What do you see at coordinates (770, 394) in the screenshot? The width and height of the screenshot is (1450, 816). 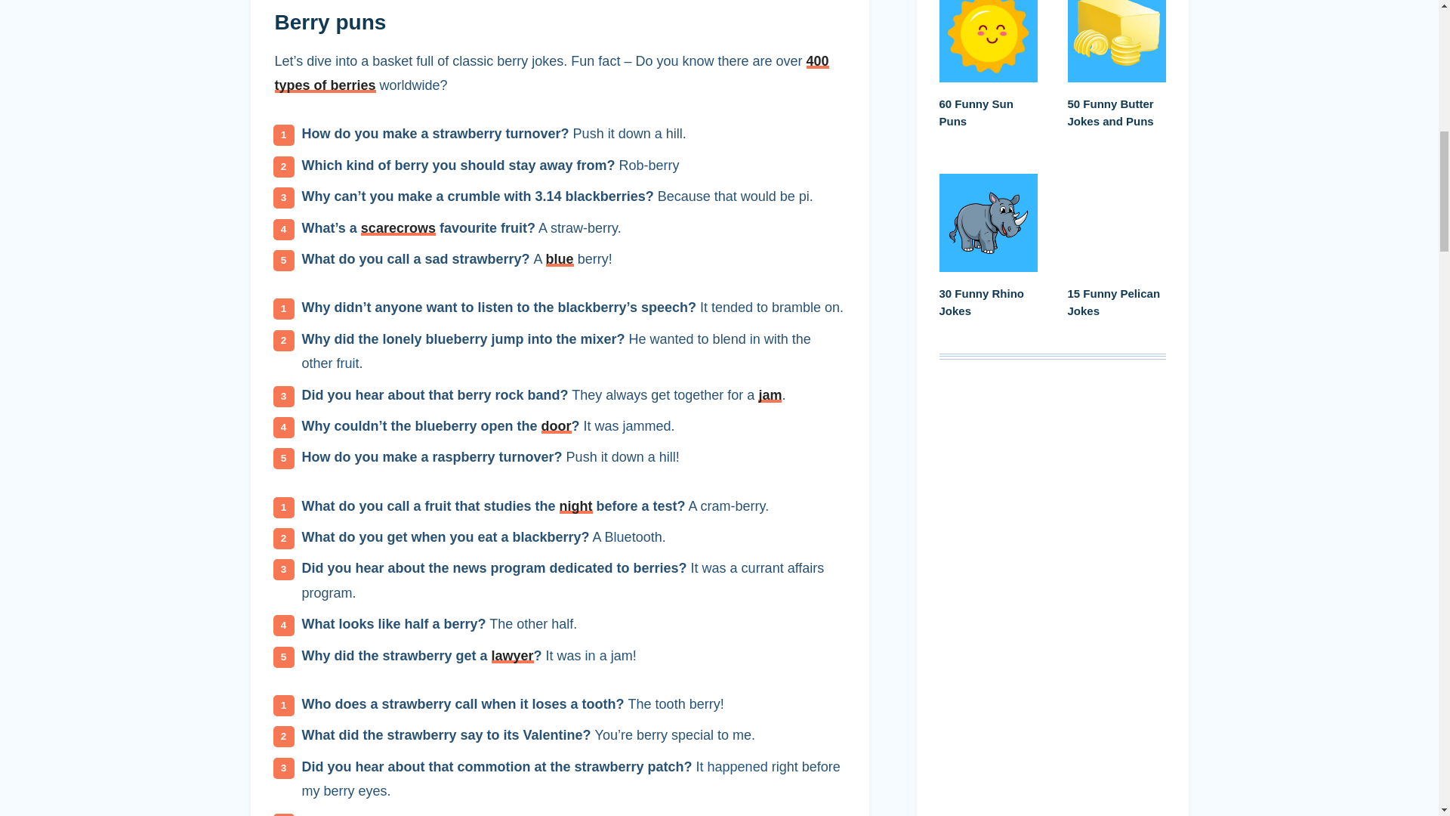 I see `jam` at bounding box center [770, 394].